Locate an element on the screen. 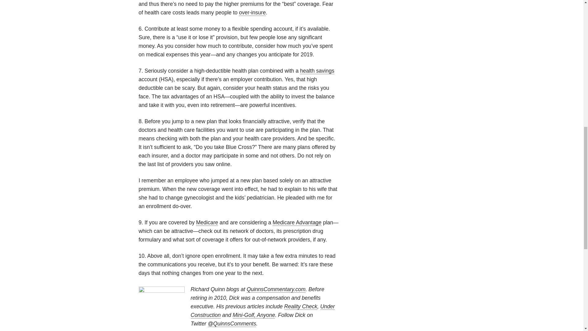 The height and width of the screenshot is (331, 588). QuinnsCommentary.com is located at coordinates (276, 289).